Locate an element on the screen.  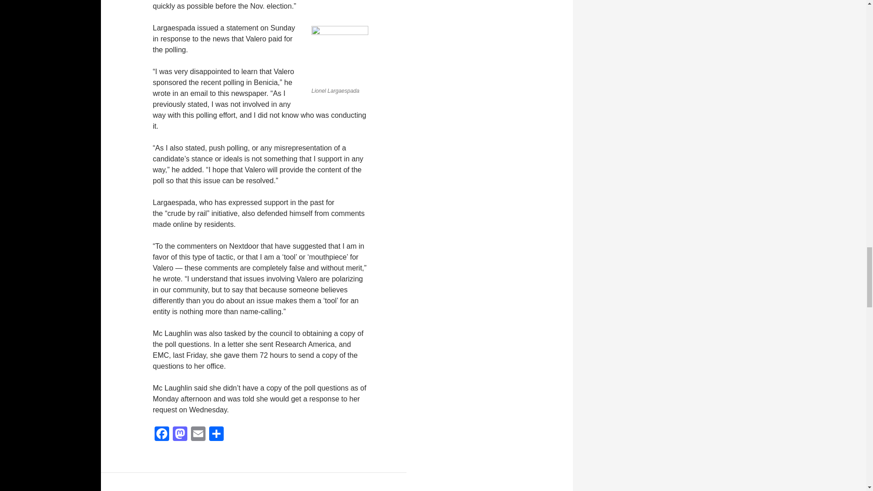
Facebook is located at coordinates (162, 435).